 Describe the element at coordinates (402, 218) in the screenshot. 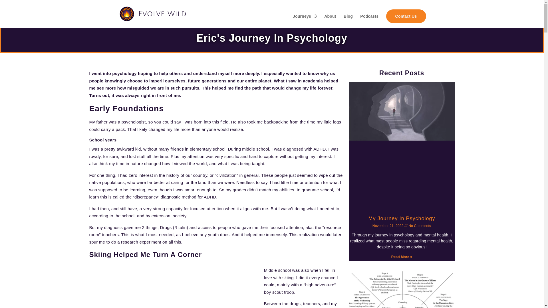

I see `My Journey In Psychology` at that location.